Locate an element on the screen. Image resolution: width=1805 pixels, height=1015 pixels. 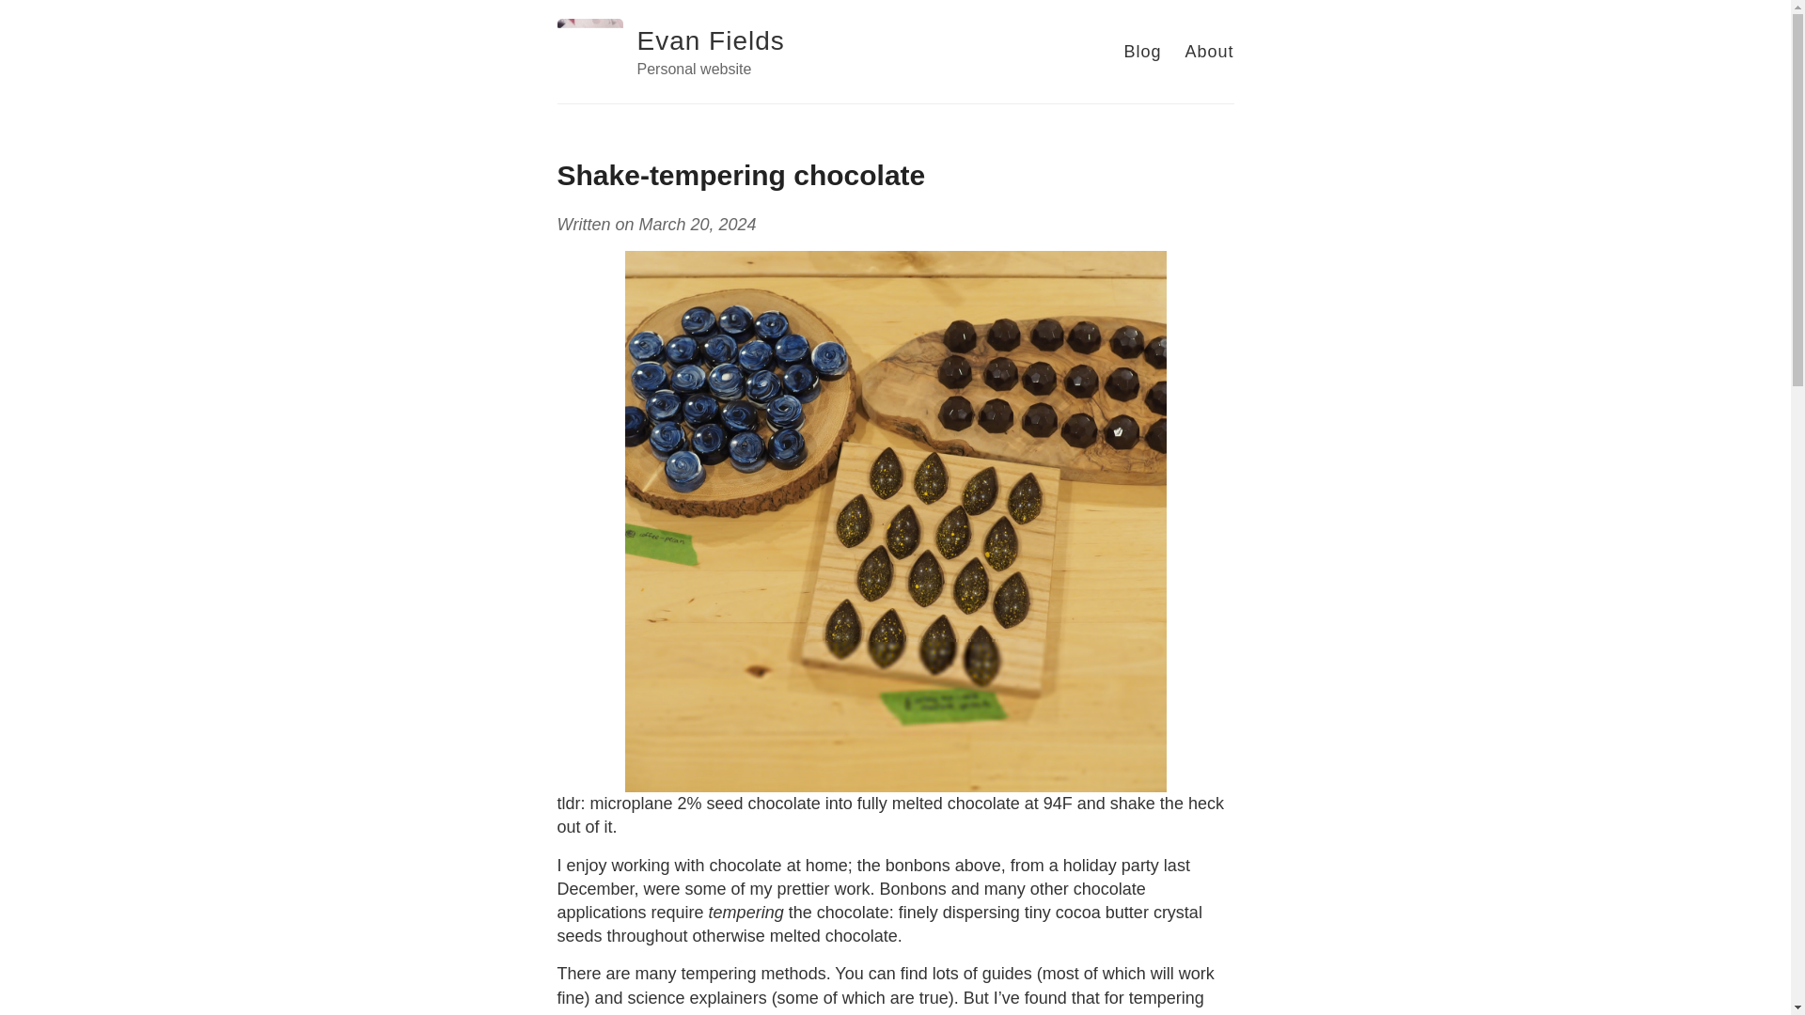
Blog is located at coordinates (1141, 51).